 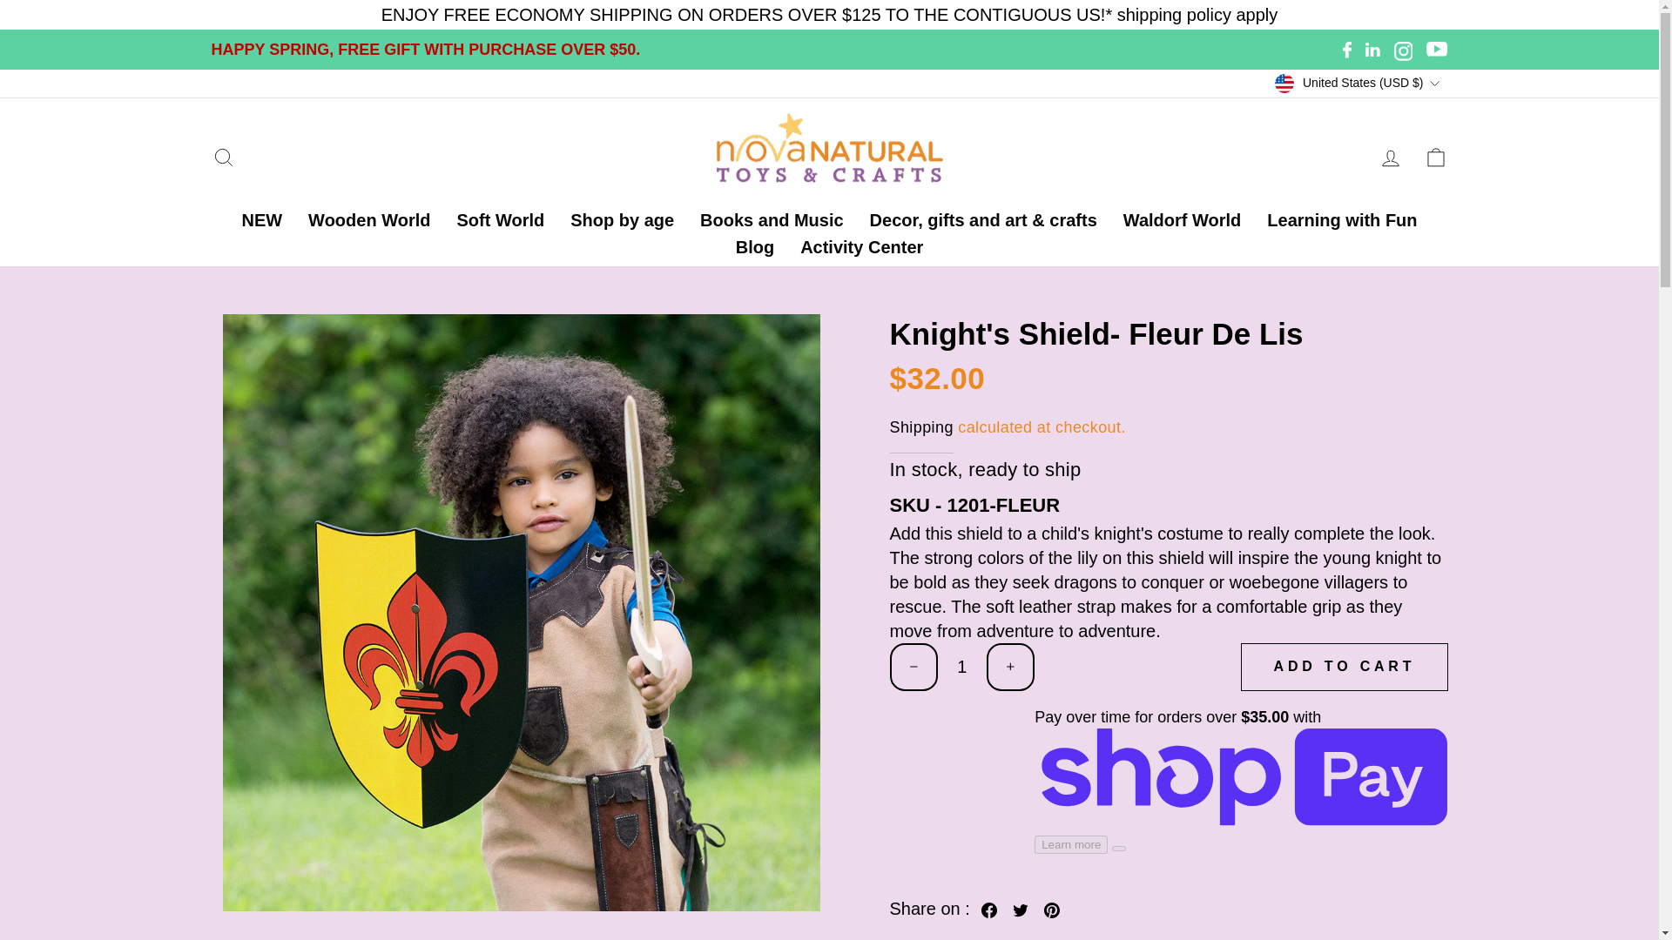 I want to click on 1, so click(x=961, y=667).